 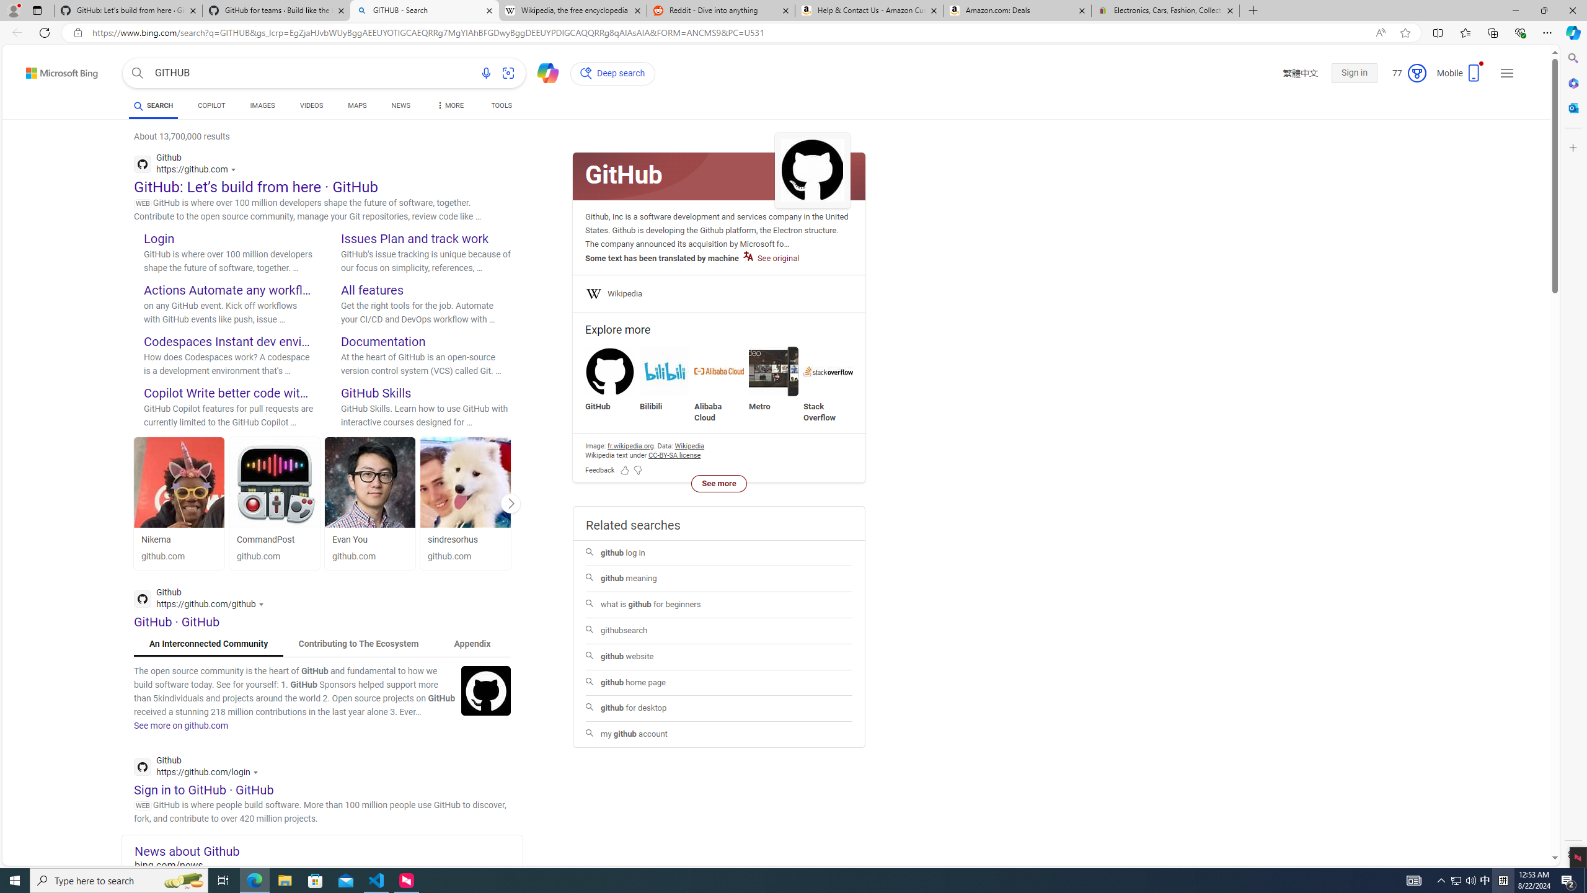 I want to click on github meaning, so click(x=719, y=579).